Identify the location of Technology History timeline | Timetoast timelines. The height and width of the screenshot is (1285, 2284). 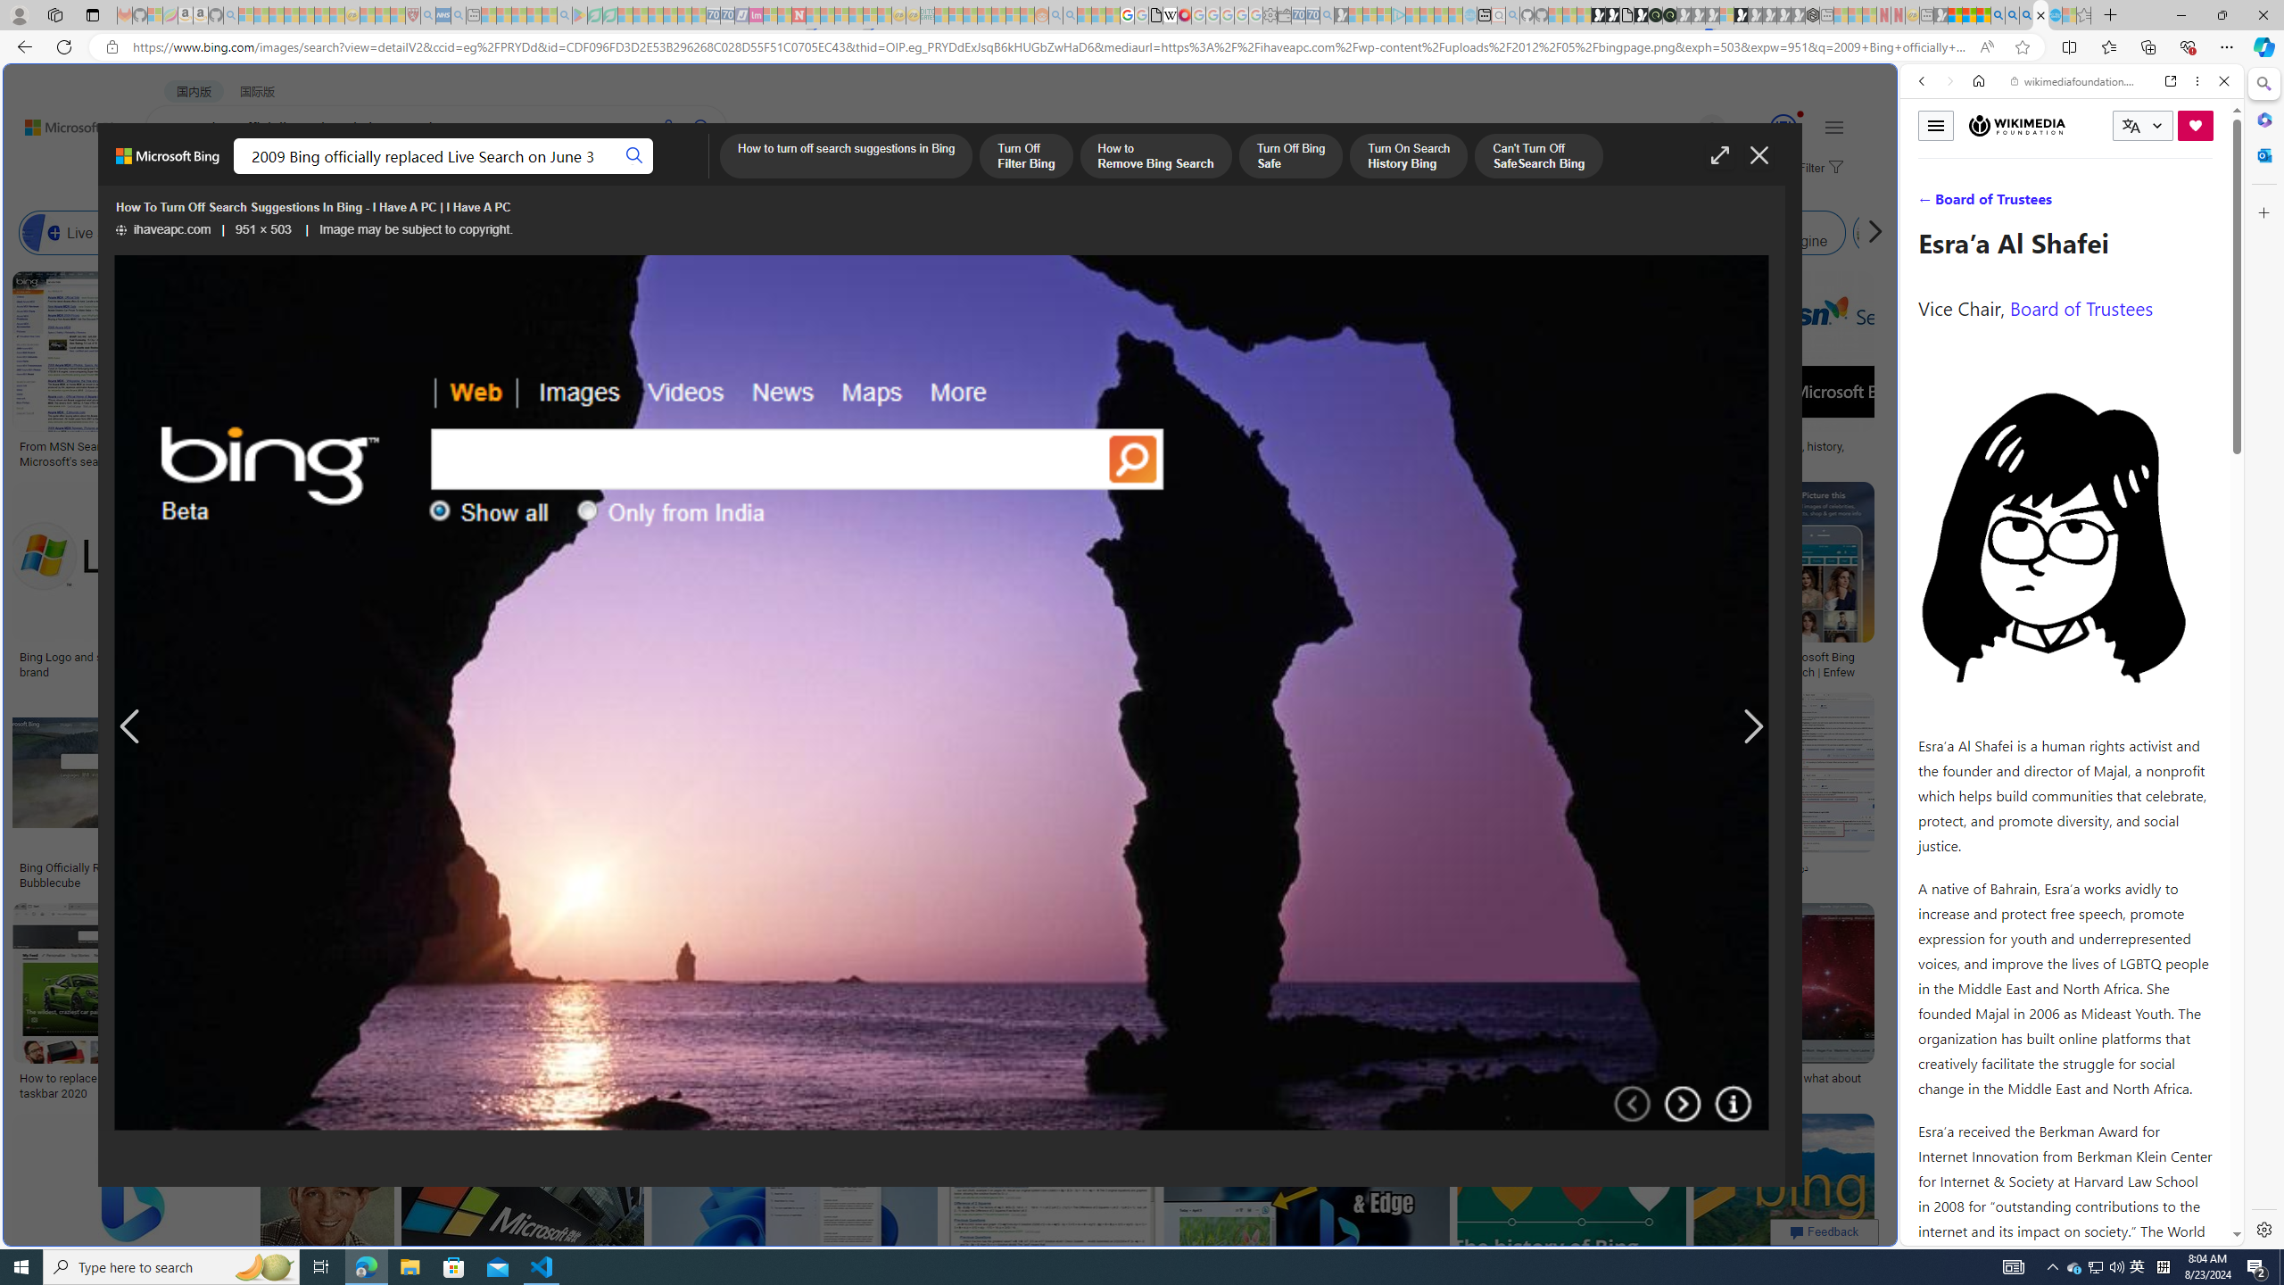
(1307, 453).